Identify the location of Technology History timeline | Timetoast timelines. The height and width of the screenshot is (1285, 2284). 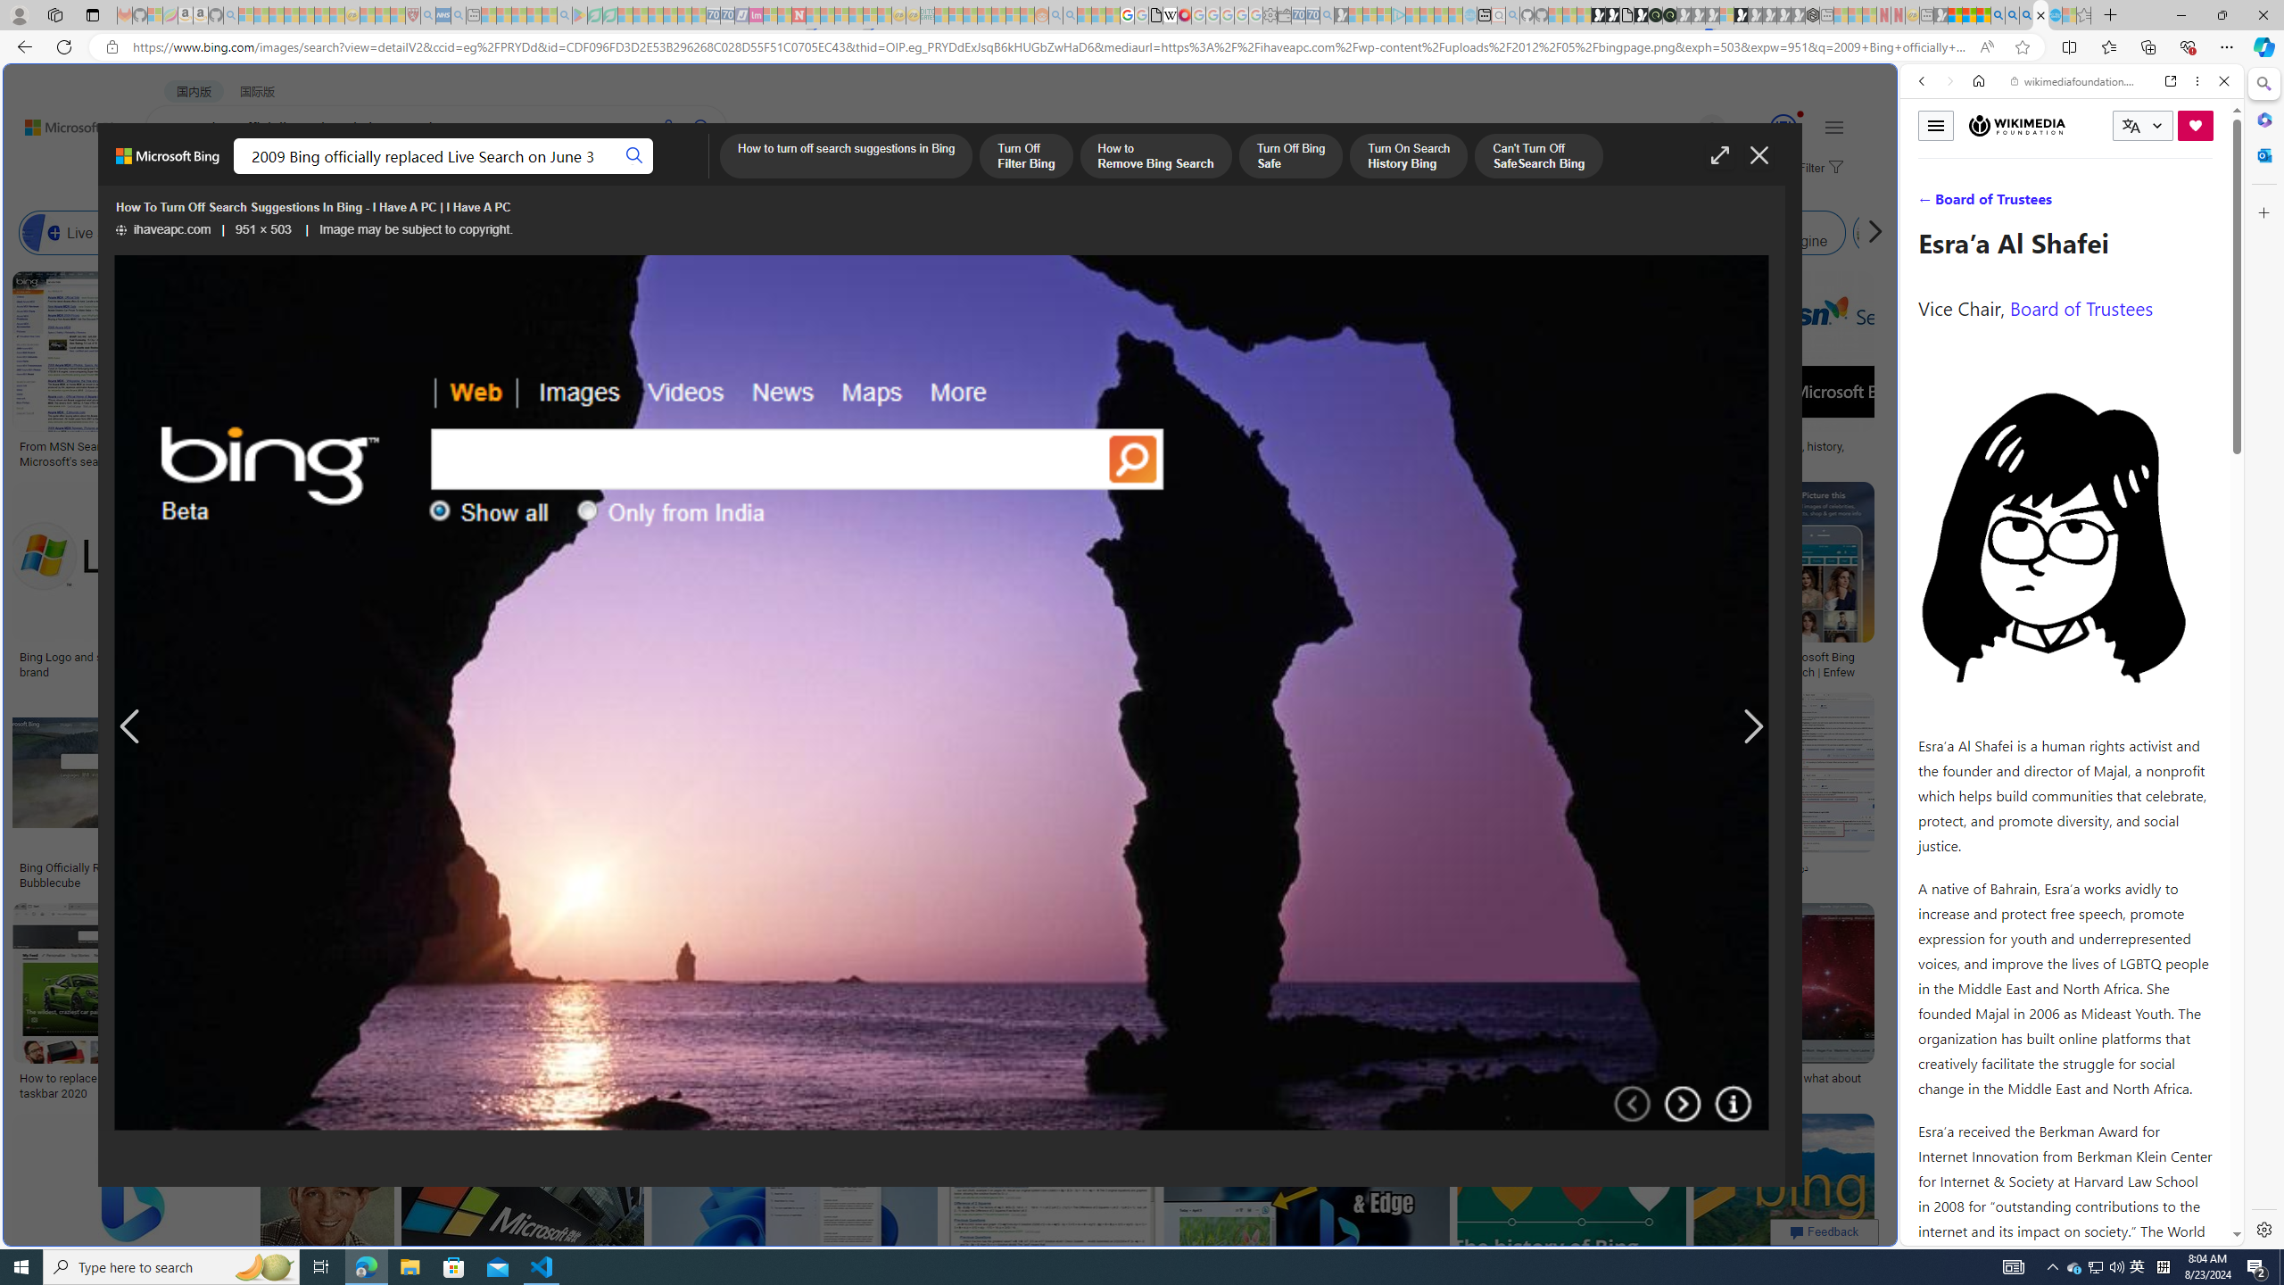
(1307, 453).